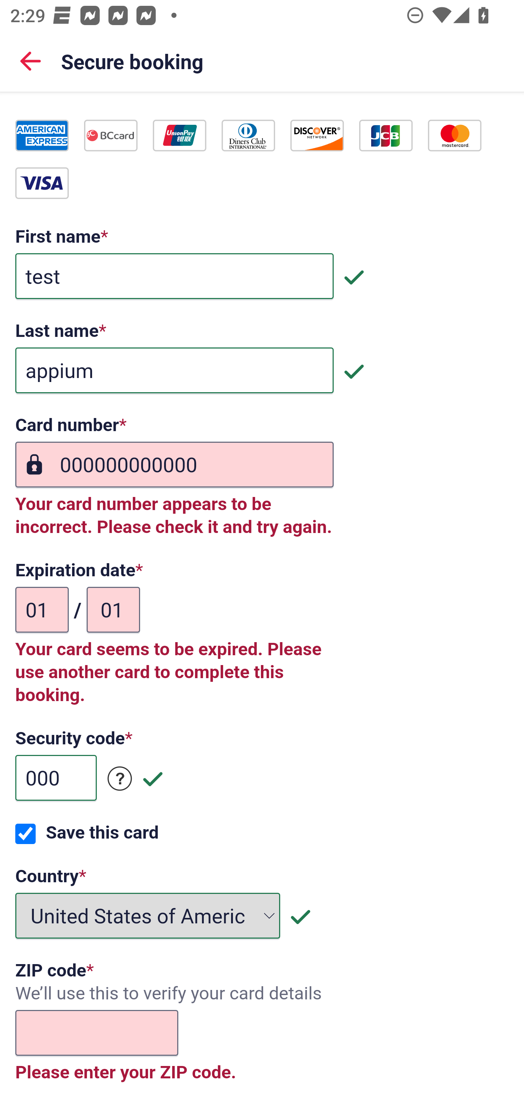 This screenshot has height=1106, width=524. Describe the element at coordinates (174, 465) in the screenshot. I see `000000000000` at that location.